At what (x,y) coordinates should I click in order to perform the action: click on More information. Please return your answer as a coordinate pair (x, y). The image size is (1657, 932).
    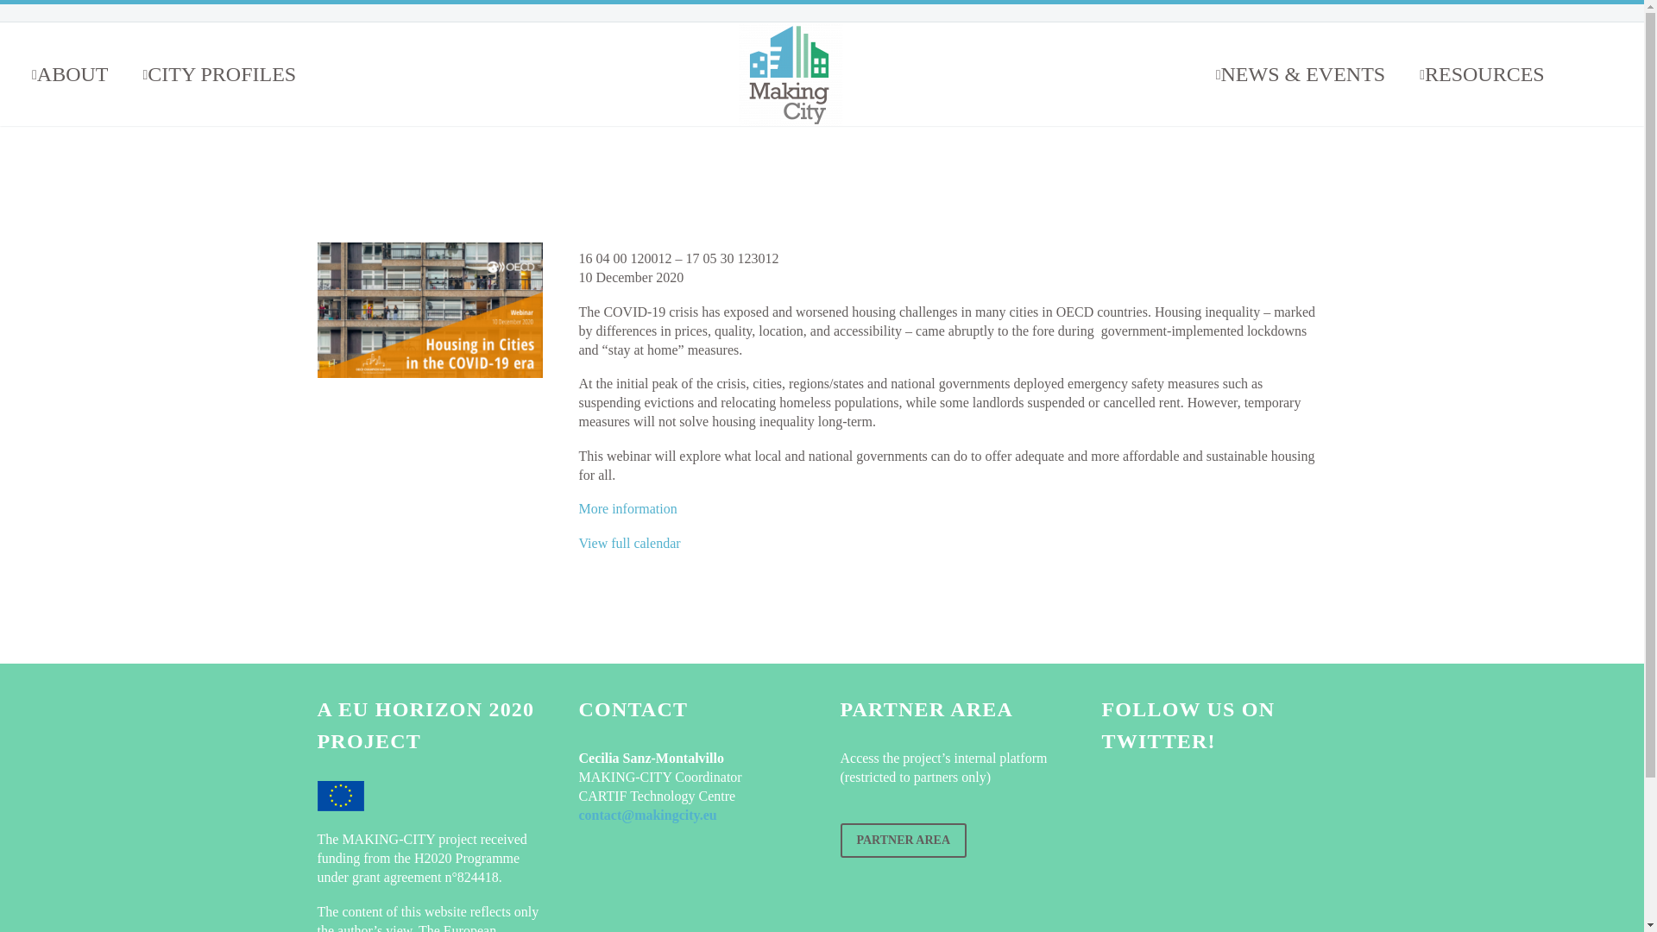
    Looking at the image, I should click on (627, 509).